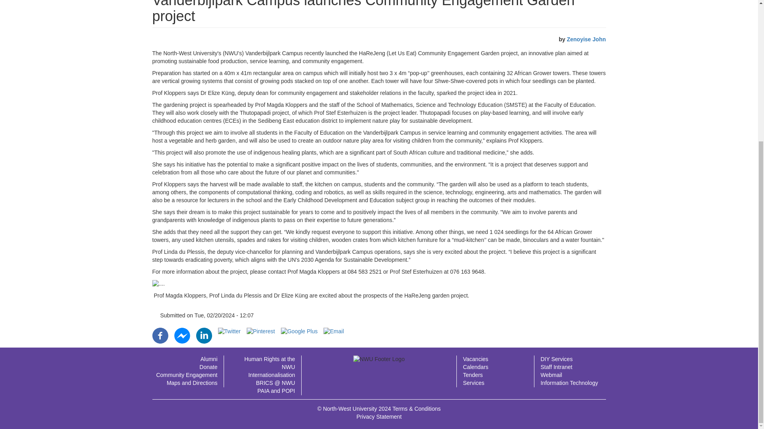 The height and width of the screenshot is (429, 764). Describe the element at coordinates (203, 334) in the screenshot. I see `Linkedin` at that location.